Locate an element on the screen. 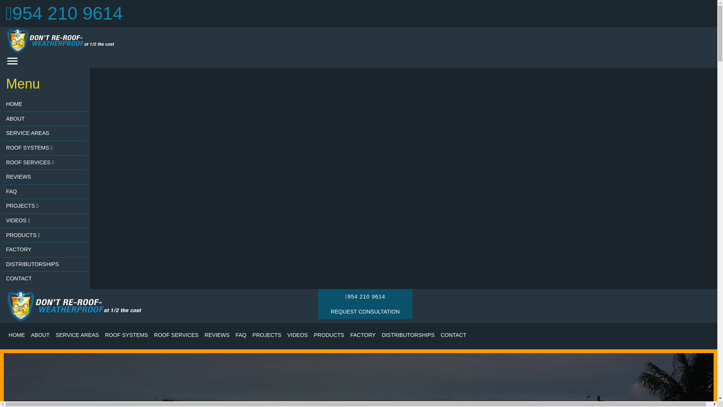 This screenshot has height=407, width=723. ABOUT is located at coordinates (45, 119).